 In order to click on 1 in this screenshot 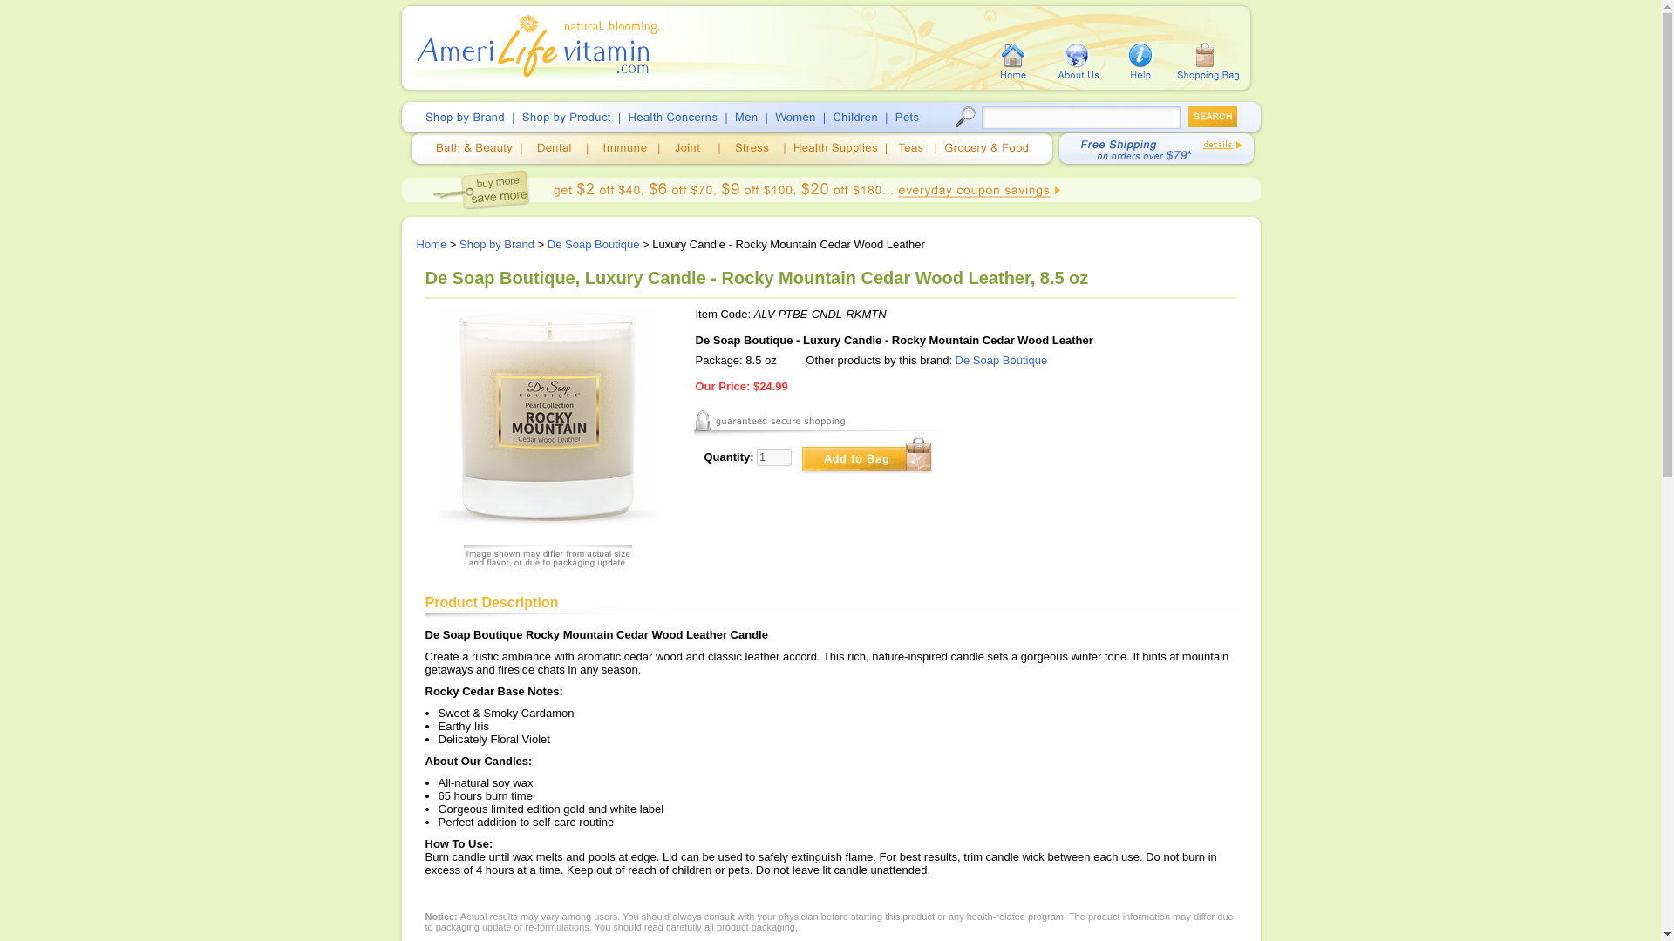, I will do `click(774, 457)`.